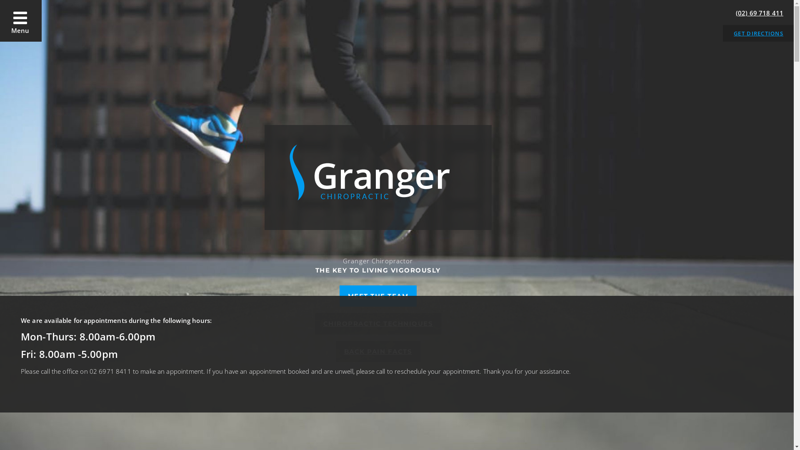  What do you see at coordinates (378, 323) in the screenshot?
I see `CHIROPRACTIC TECHNIQUES` at bounding box center [378, 323].